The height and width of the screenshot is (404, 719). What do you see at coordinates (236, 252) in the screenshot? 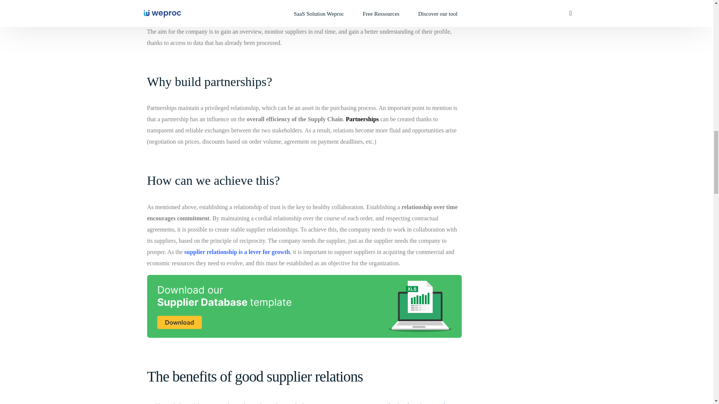
I see `supplier relationship is a lever for growth` at bounding box center [236, 252].